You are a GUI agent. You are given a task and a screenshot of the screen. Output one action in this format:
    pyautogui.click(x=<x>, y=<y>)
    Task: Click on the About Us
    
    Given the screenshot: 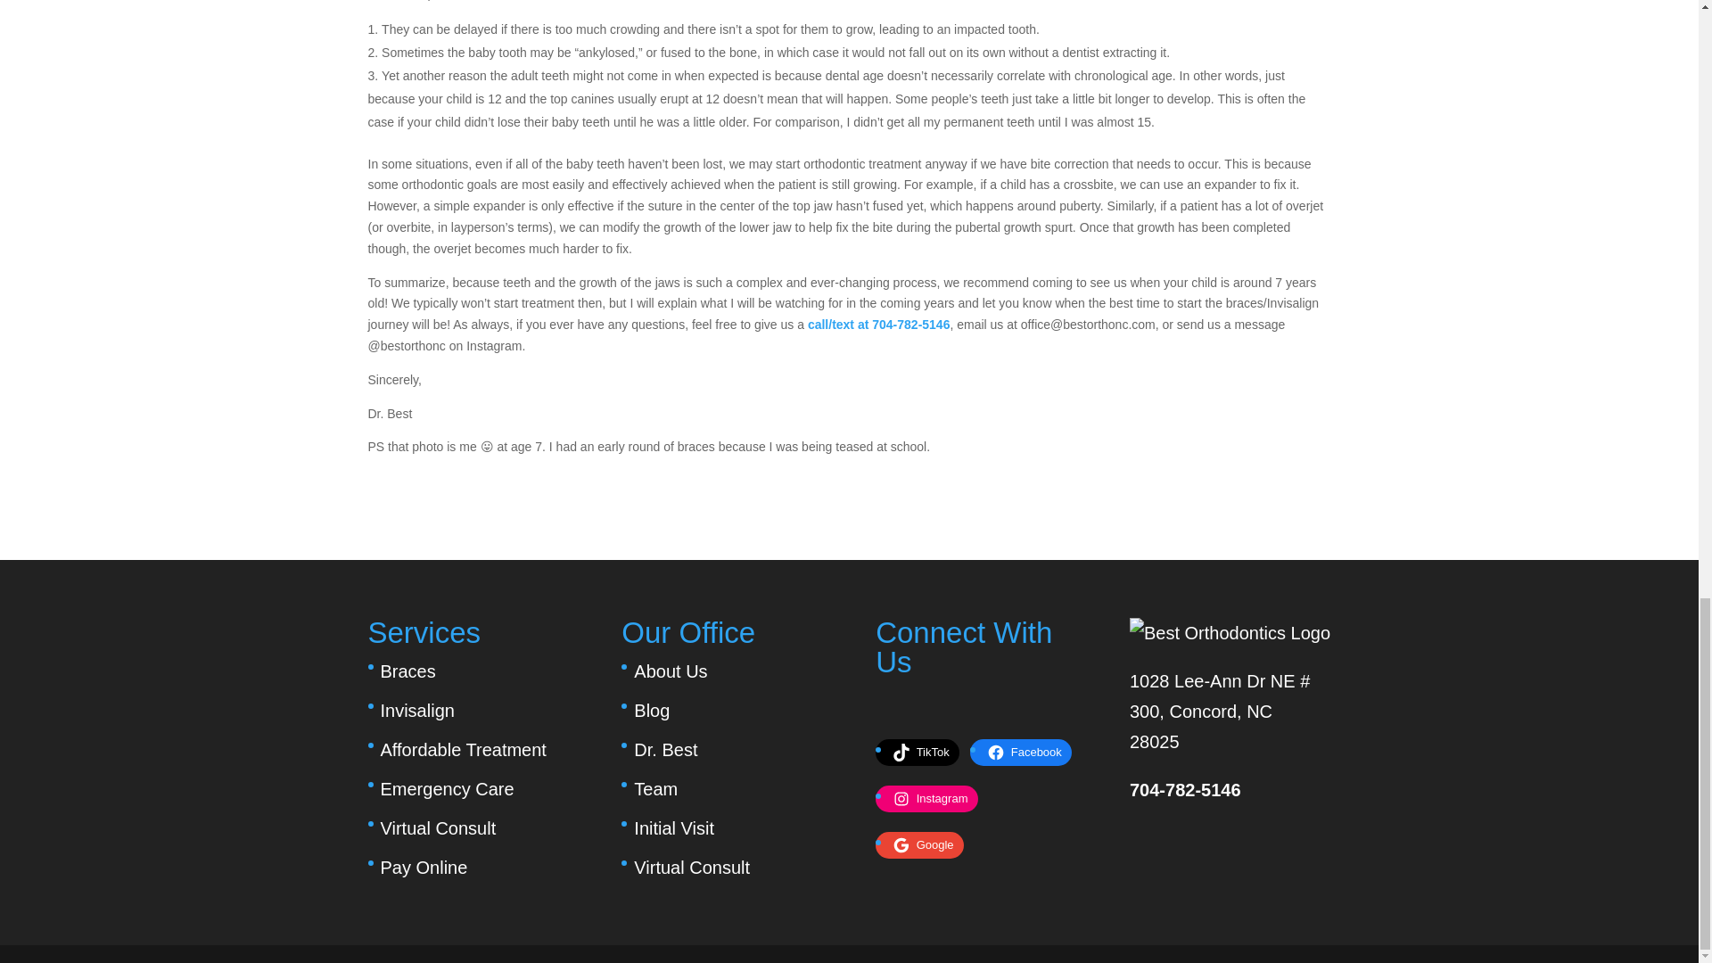 What is the action you would take?
    pyautogui.click(x=670, y=671)
    